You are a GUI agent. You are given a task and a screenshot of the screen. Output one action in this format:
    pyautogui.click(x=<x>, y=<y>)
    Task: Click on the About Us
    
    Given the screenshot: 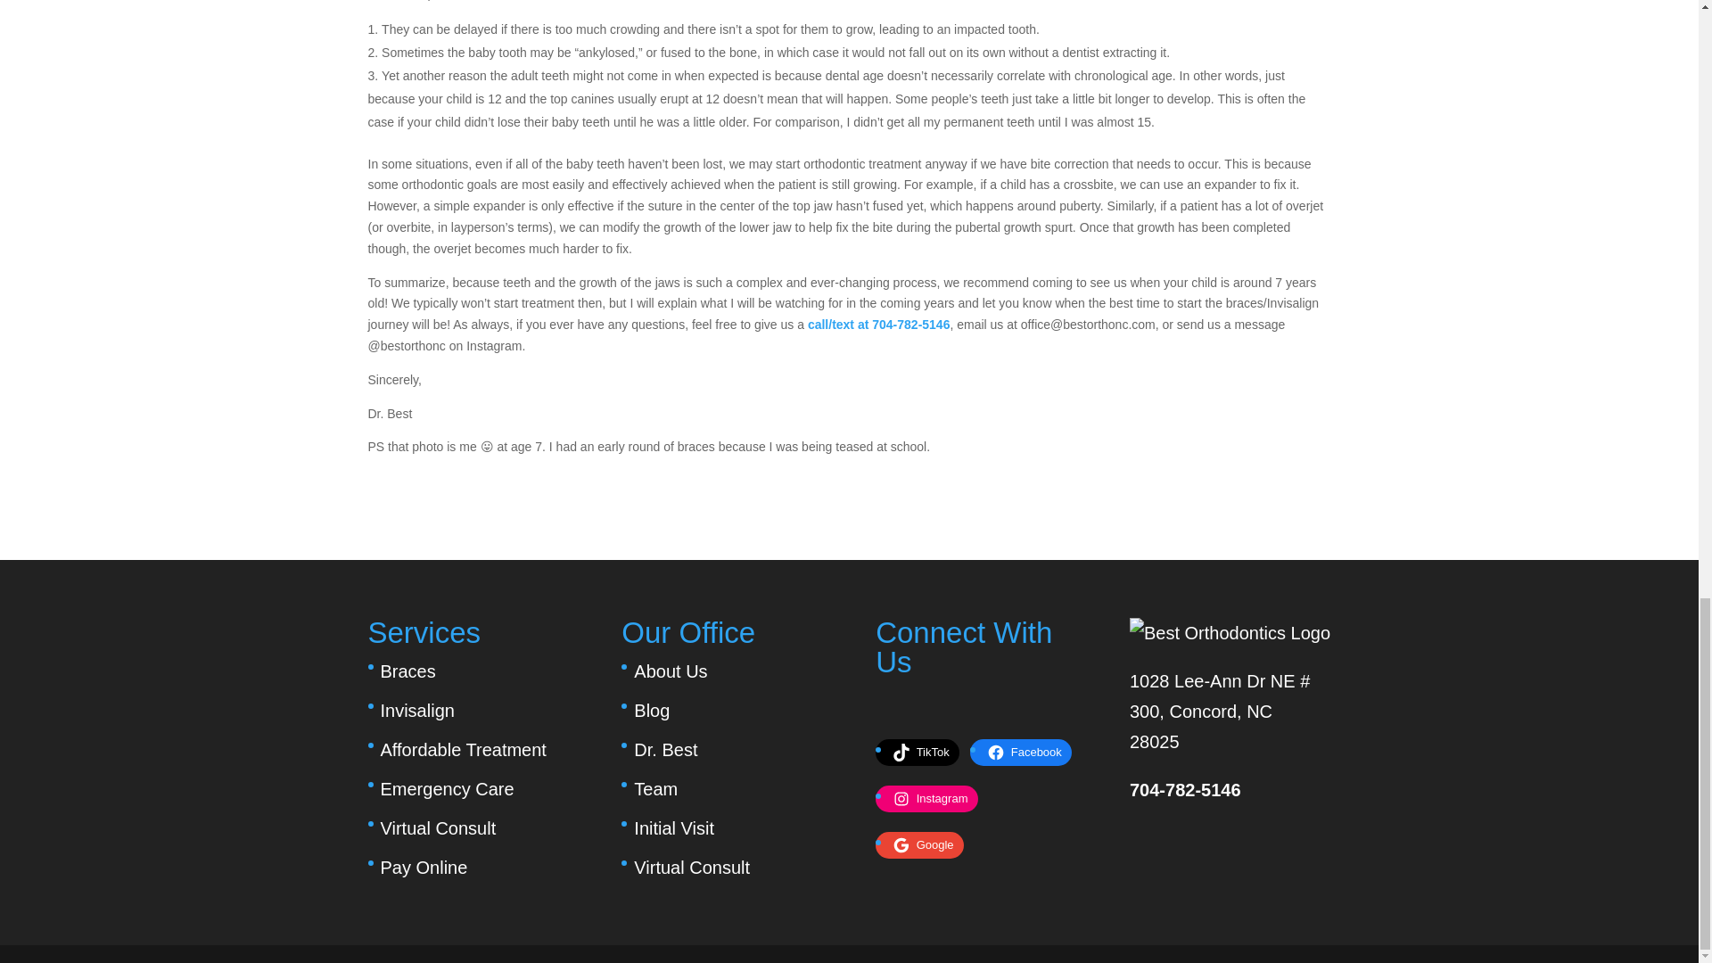 What is the action you would take?
    pyautogui.click(x=670, y=671)
    